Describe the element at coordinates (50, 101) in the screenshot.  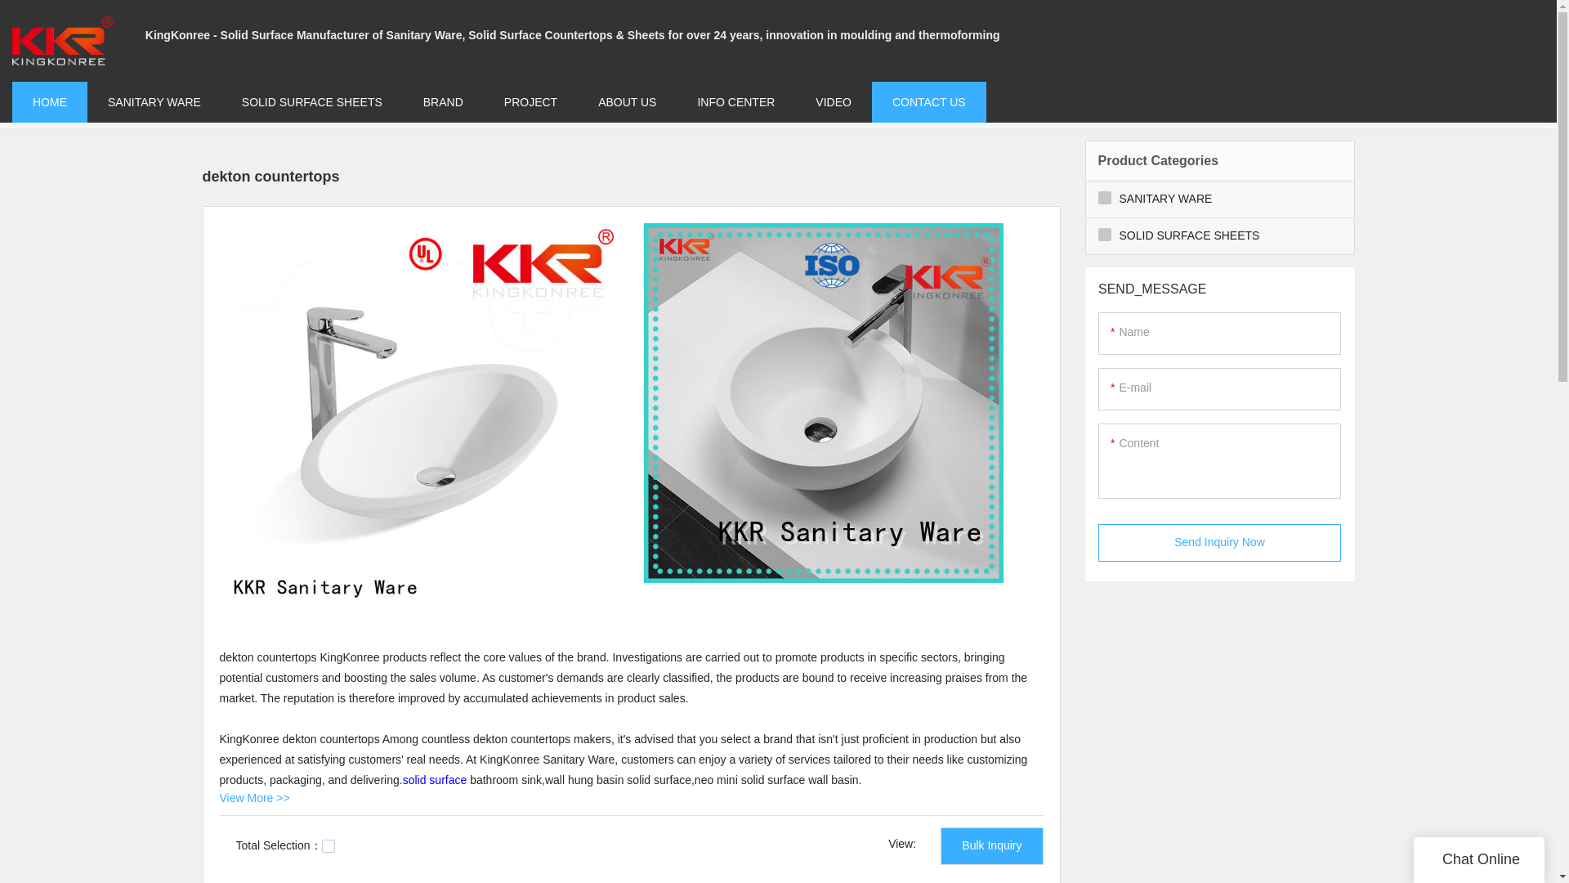
I see `HOME` at that location.